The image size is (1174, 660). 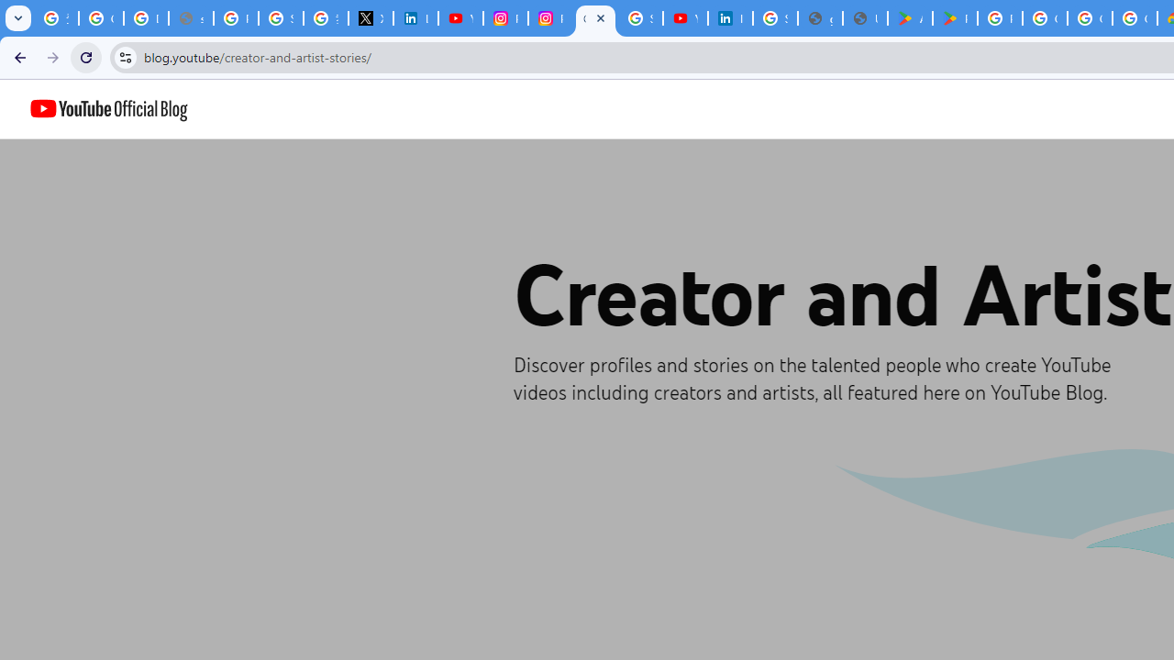 I want to click on PAW Patrol Rescue World - Apps on Google Play, so click(x=956, y=18).